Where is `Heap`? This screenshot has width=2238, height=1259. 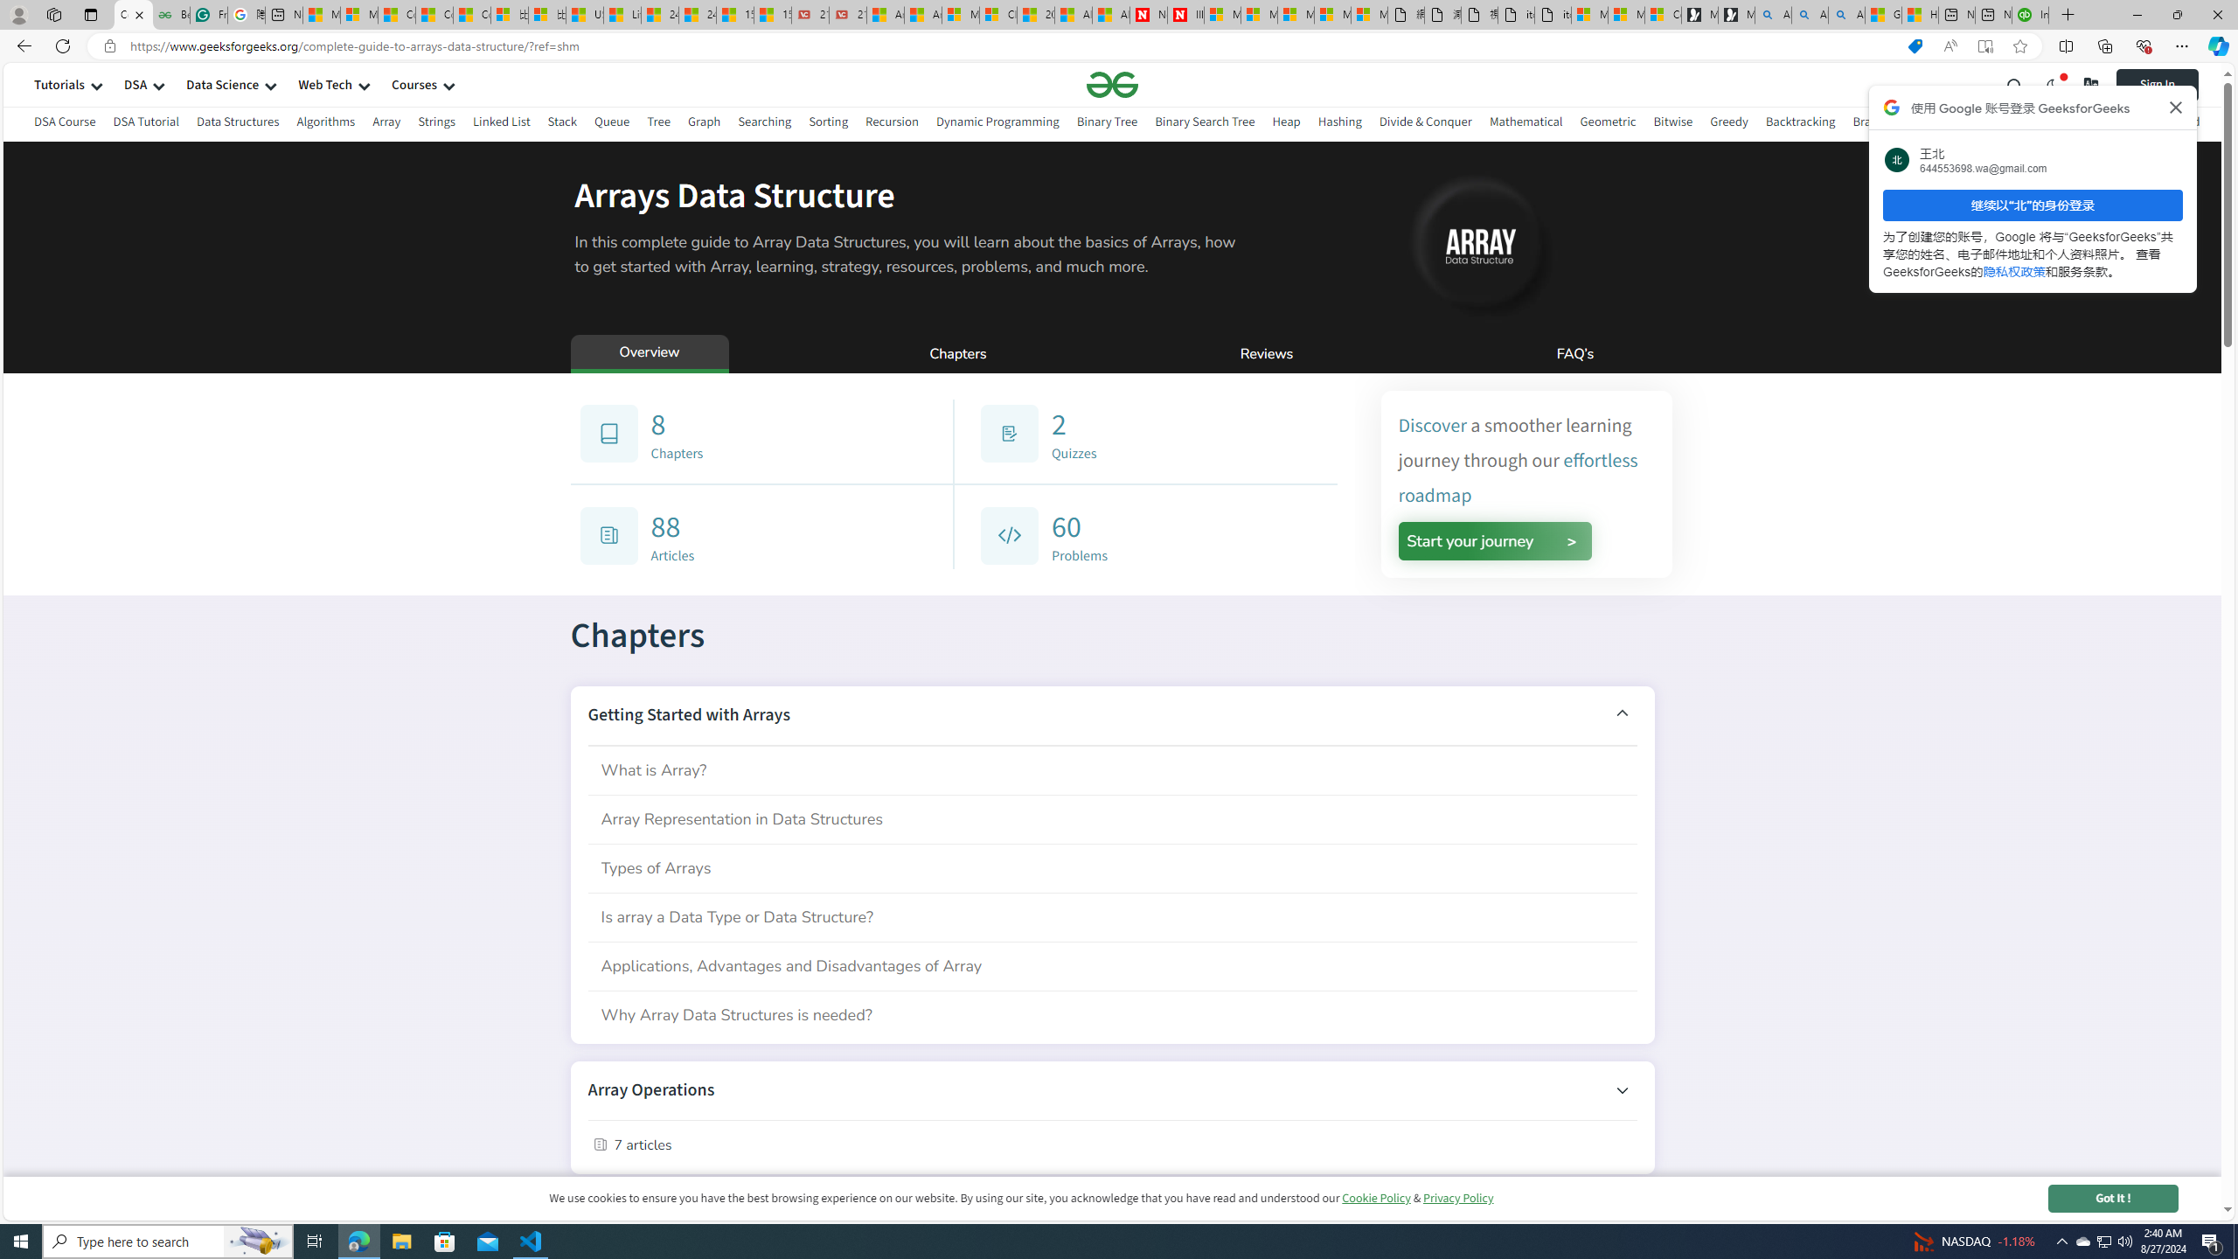
Heap is located at coordinates (1285, 124).